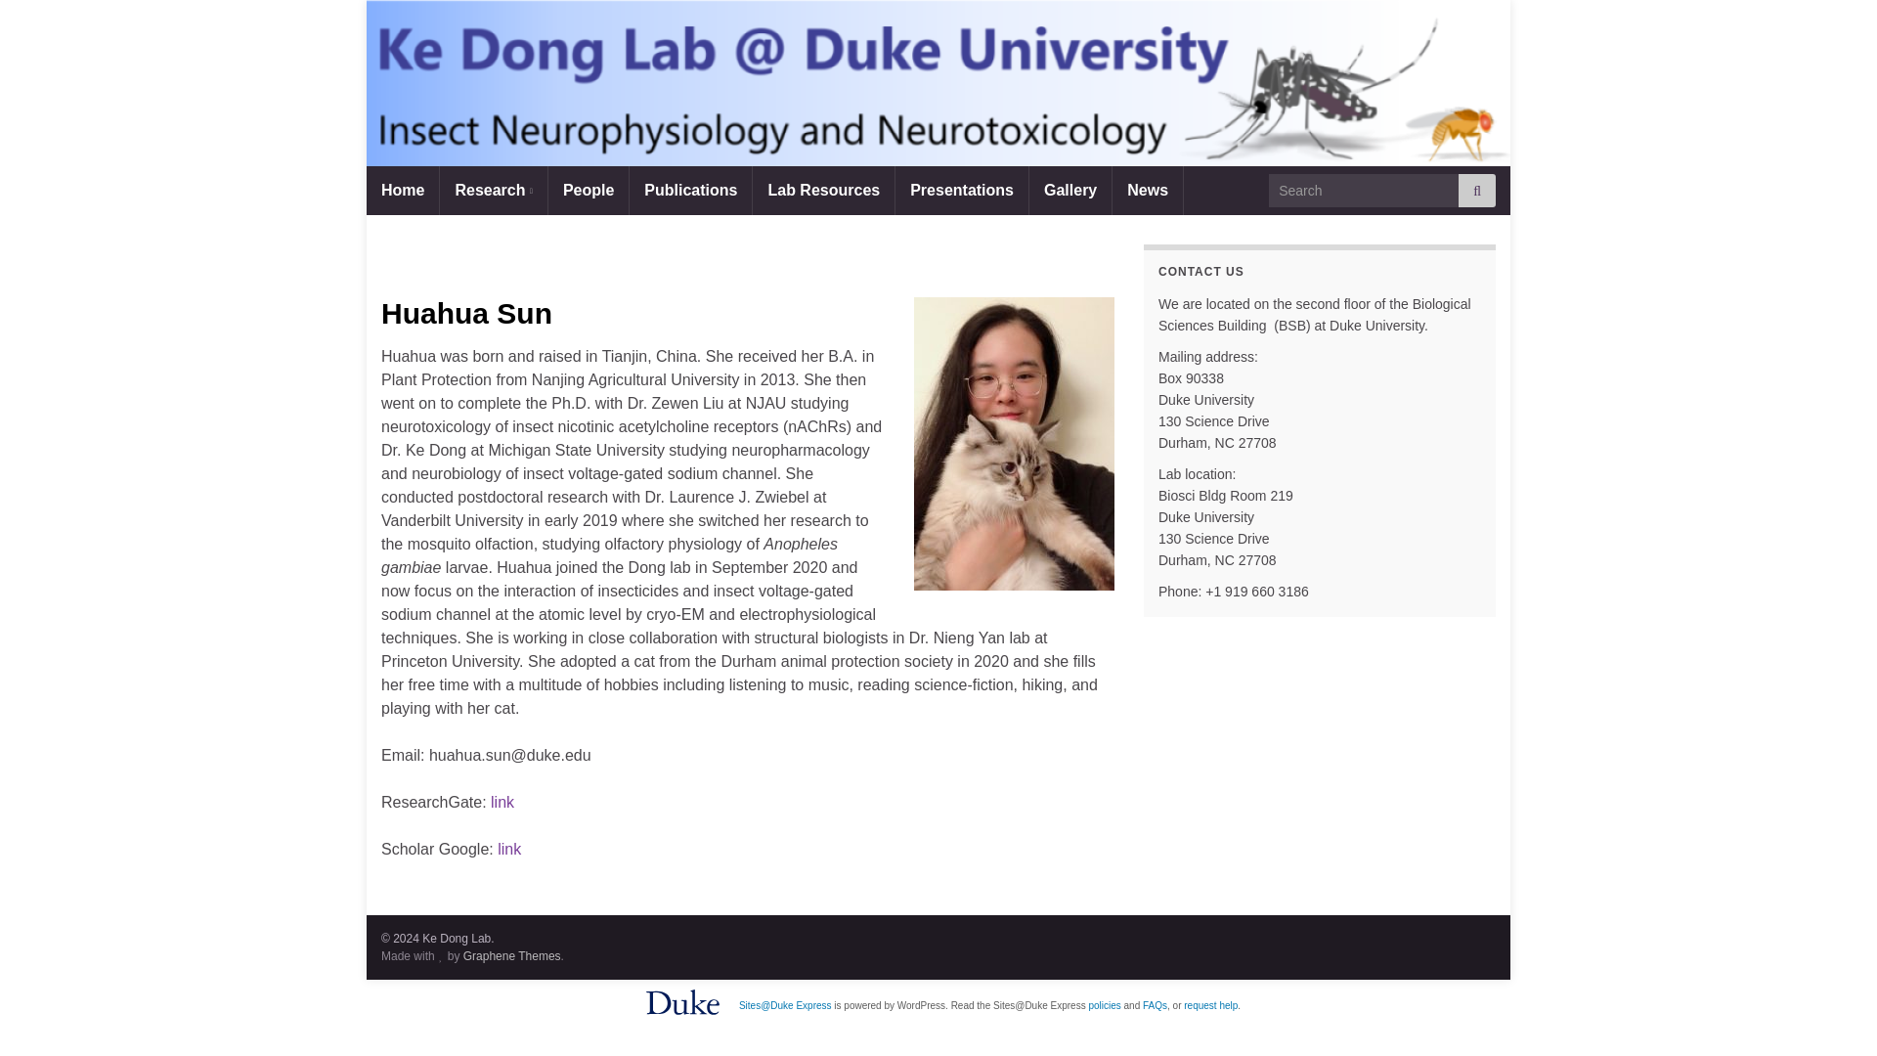  What do you see at coordinates (493, 190) in the screenshot?
I see `Research` at bounding box center [493, 190].